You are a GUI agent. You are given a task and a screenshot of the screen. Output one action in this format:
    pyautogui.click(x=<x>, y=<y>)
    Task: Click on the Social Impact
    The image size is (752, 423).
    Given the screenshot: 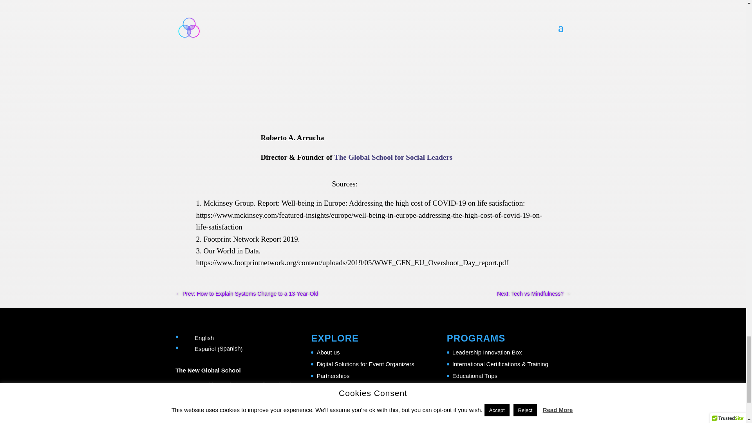 What is the action you would take?
    pyautogui.click(x=334, y=387)
    